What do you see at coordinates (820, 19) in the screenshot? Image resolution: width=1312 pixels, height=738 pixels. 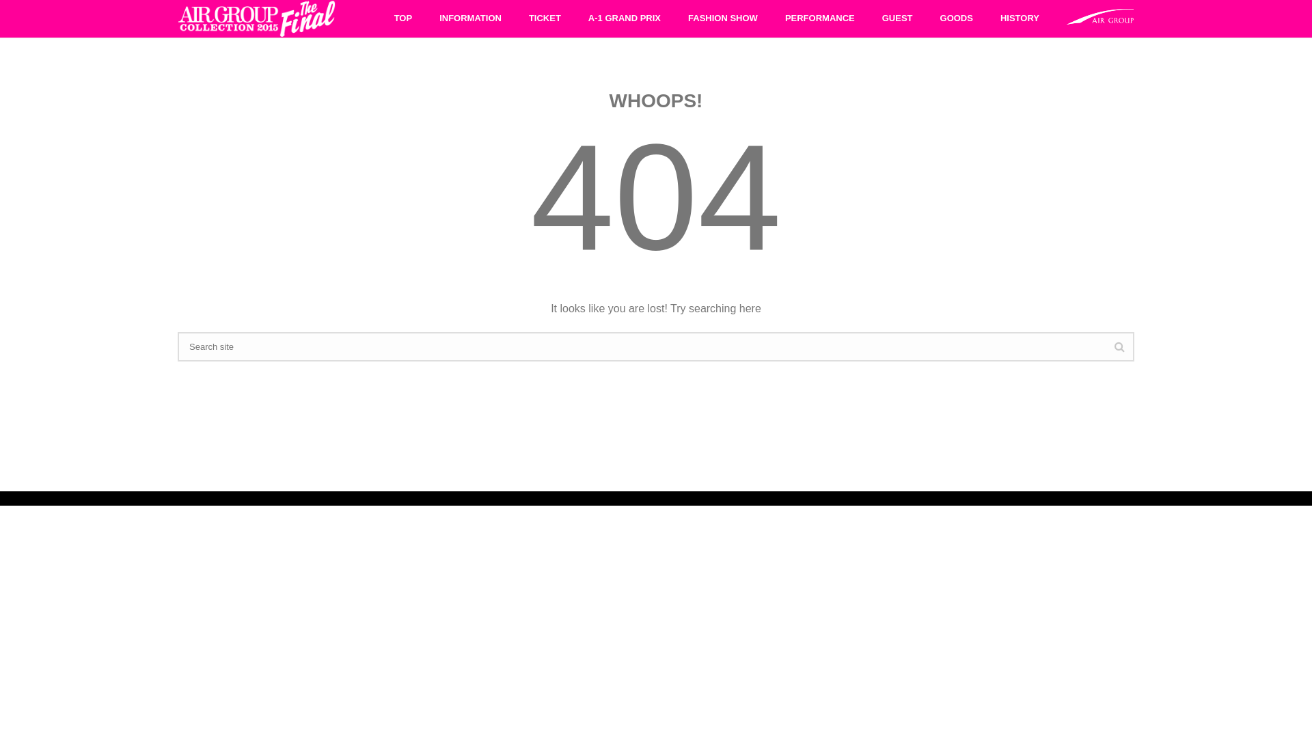 I see `PERFORMANCE` at bounding box center [820, 19].